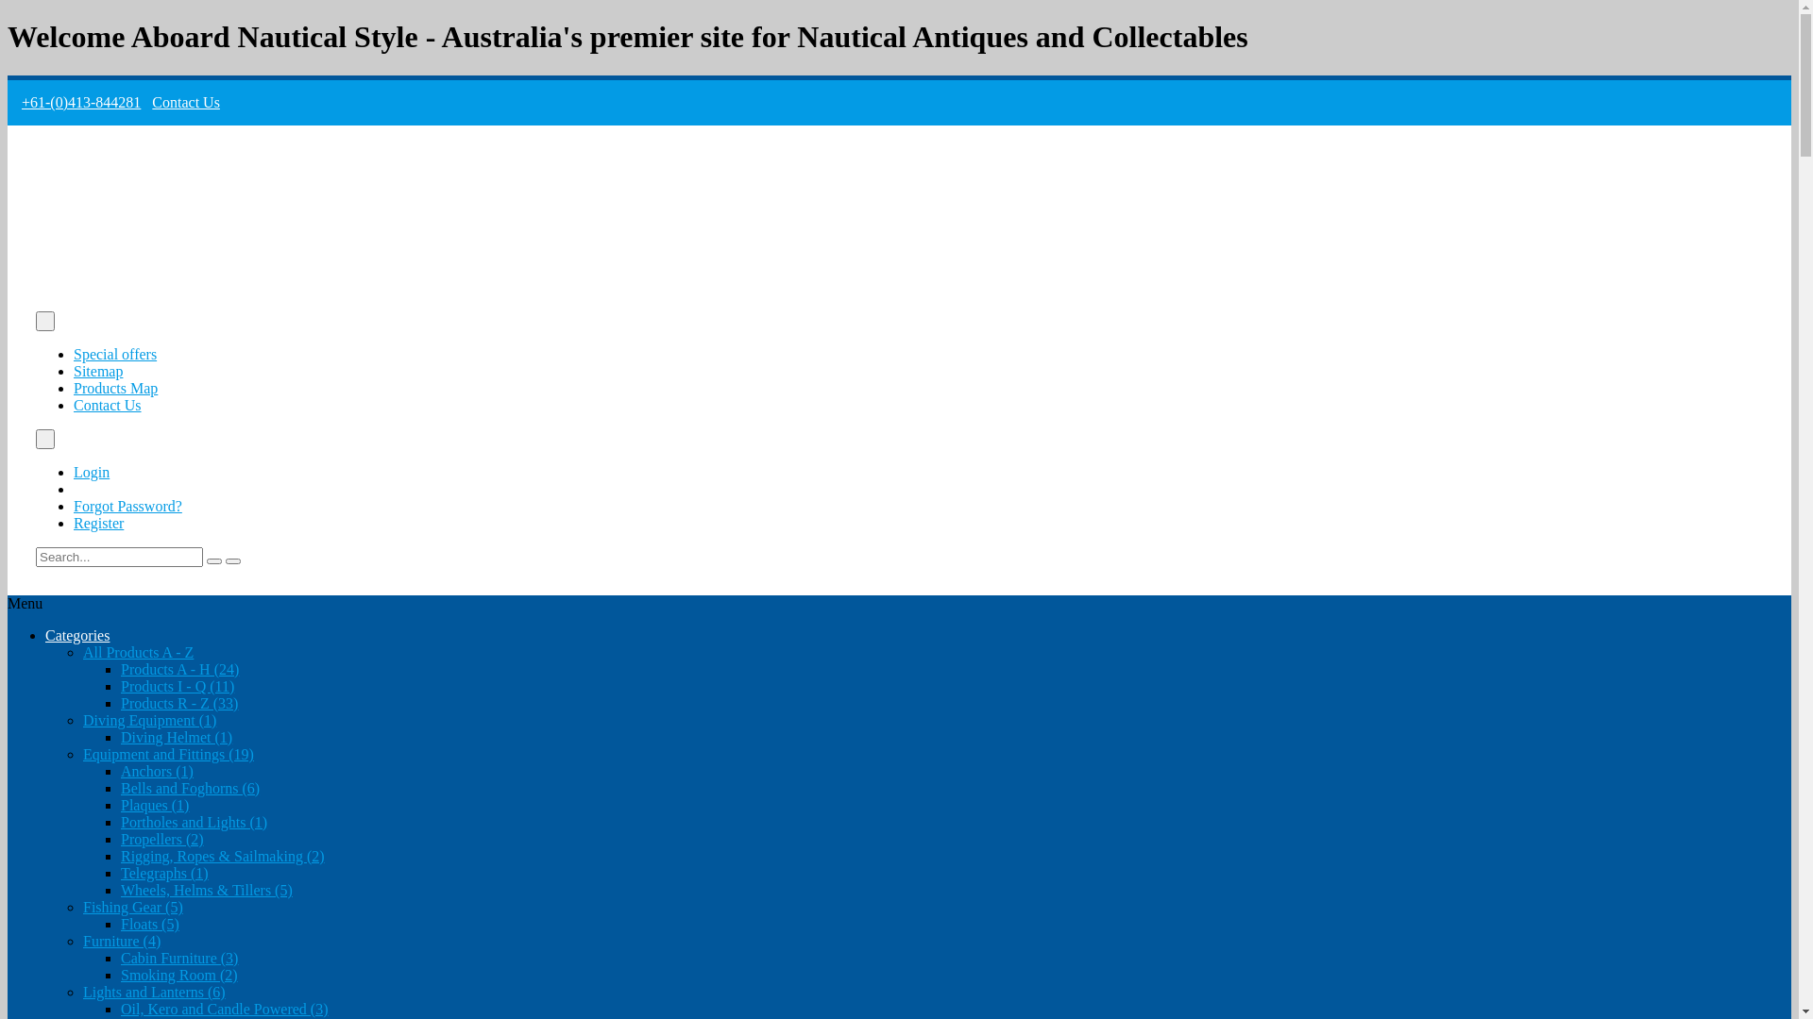 The height and width of the screenshot is (1019, 1813). Describe the element at coordinates (179, 976) in the screenshot. I see `Smoking Room (2)` at that location.